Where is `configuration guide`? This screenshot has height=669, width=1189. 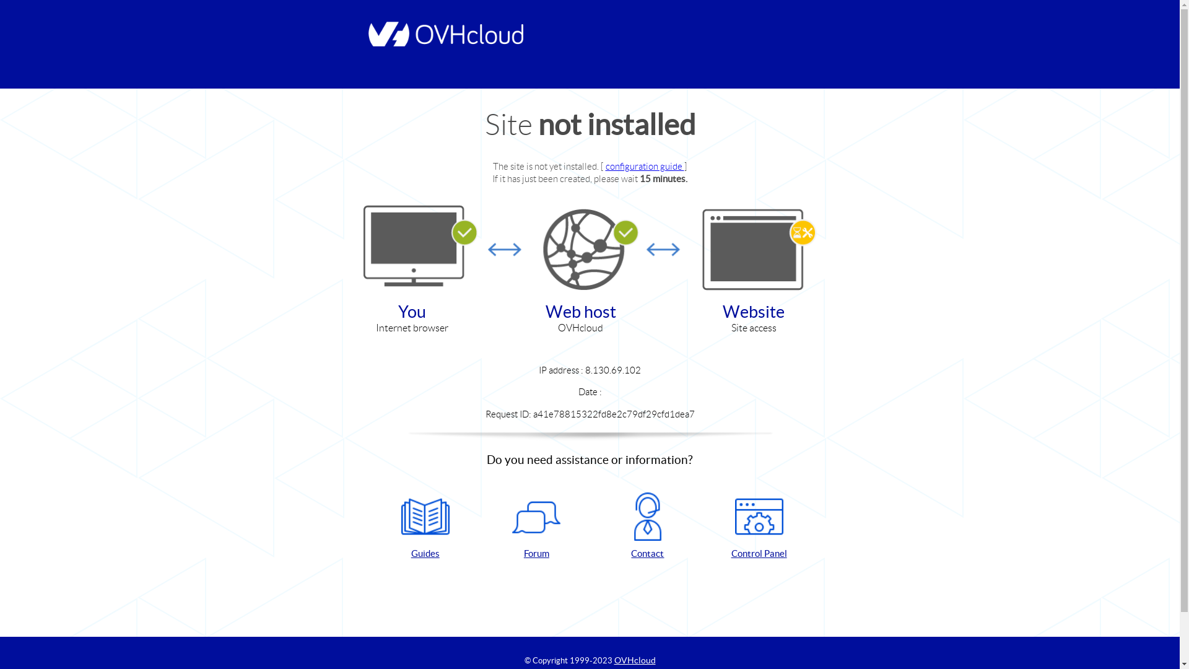
configuration guide is located at coordinates (645, 166).